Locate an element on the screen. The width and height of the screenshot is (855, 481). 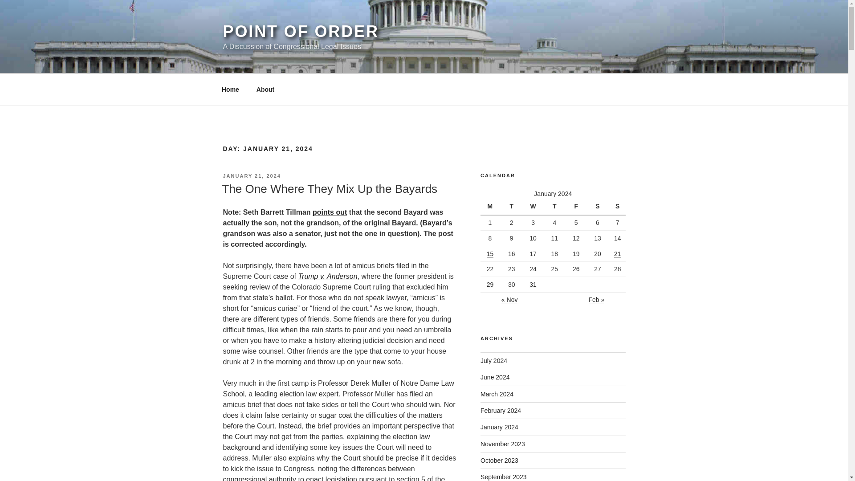
15 is located at coordinates (490, 253).